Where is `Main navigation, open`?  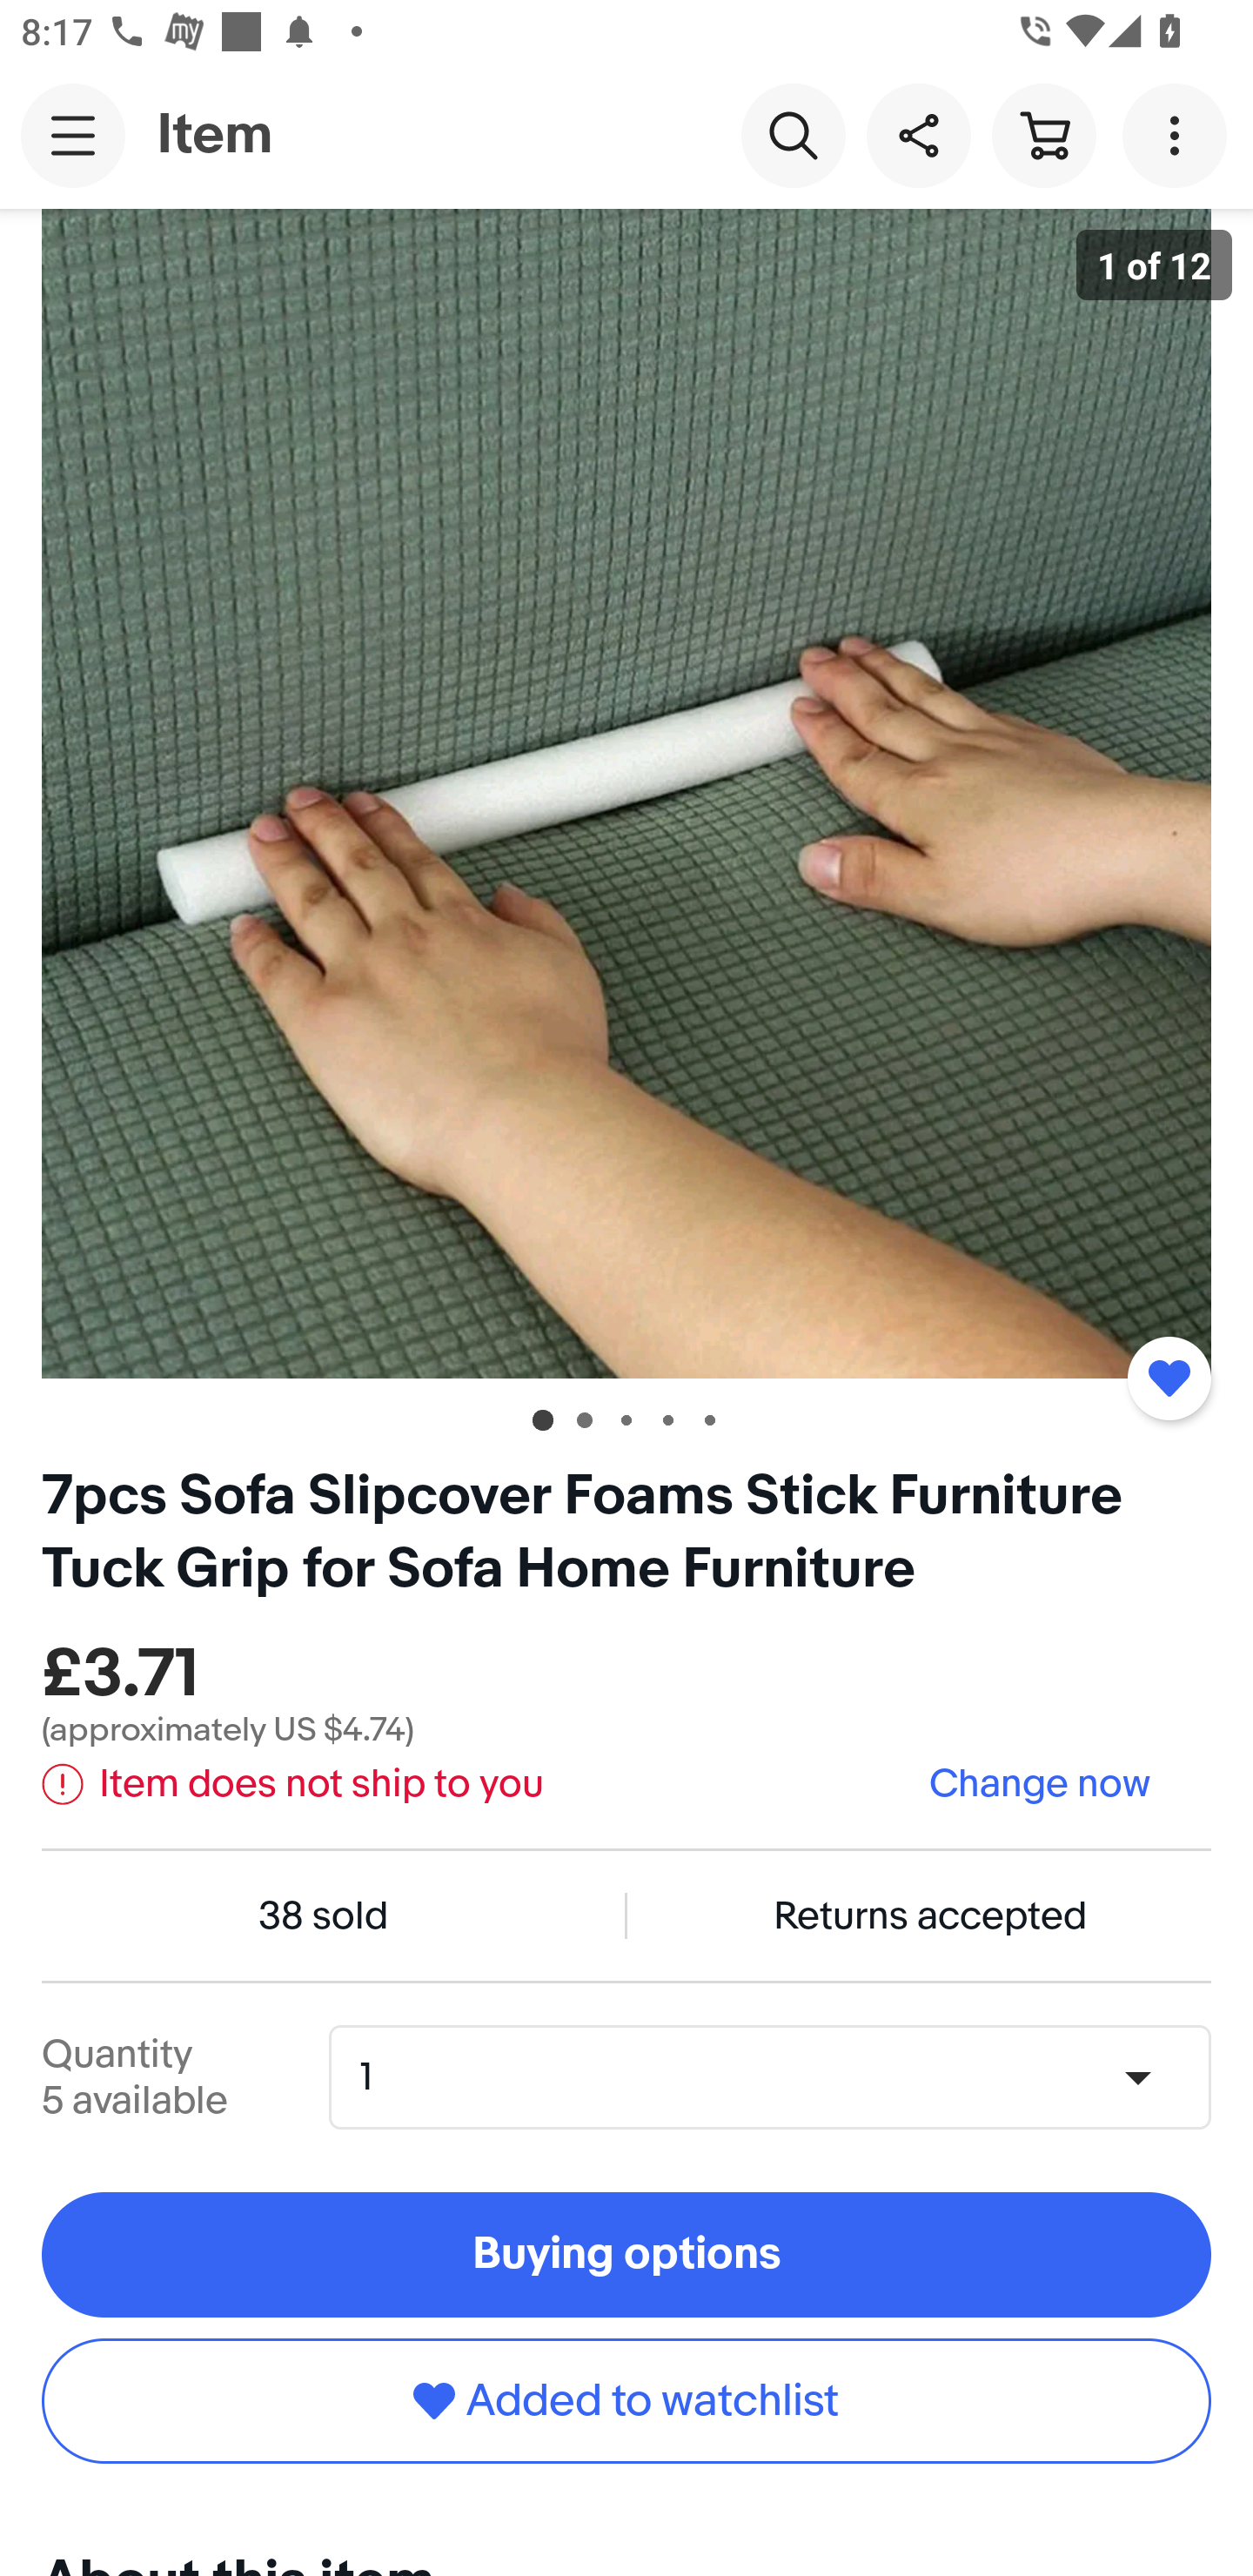
Main navigation, open is located at coordinates (73, 135).